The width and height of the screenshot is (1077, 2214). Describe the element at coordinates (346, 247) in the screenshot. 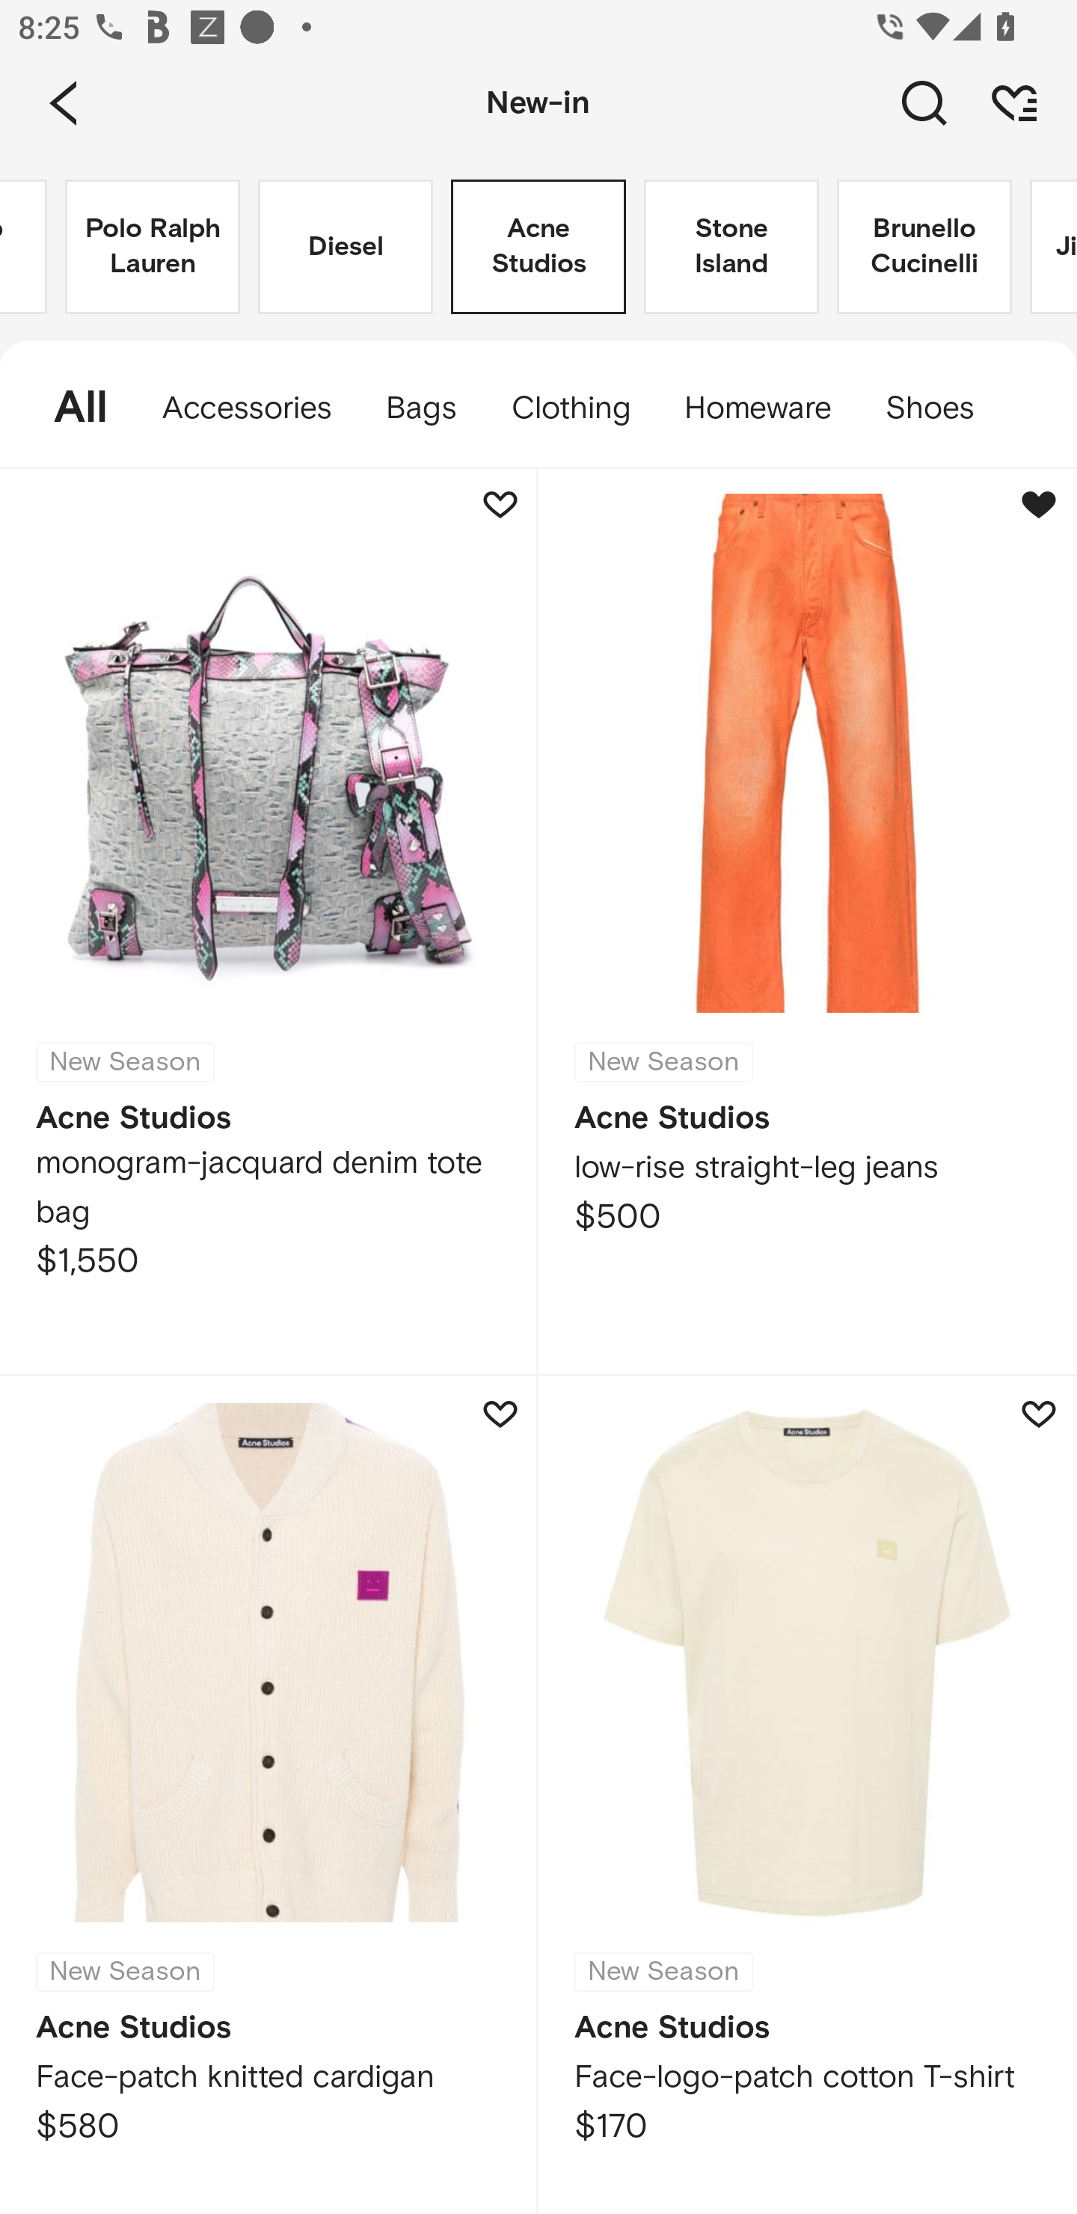

I see `Diesel` at that location.